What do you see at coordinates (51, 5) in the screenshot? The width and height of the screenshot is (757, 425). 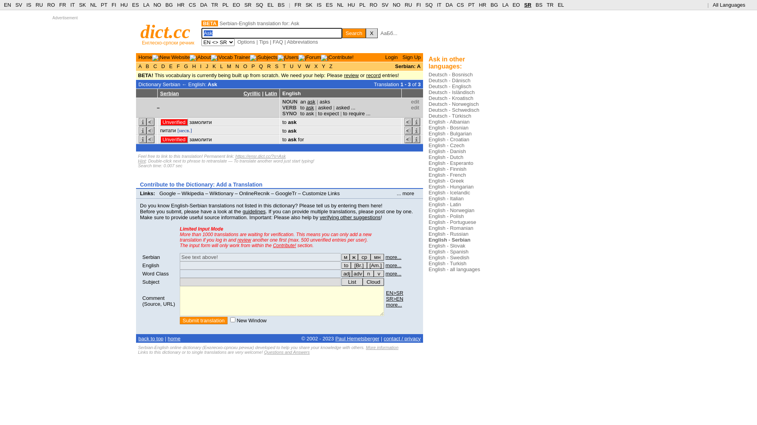 I see `RO` at bounding box center [51, 5].